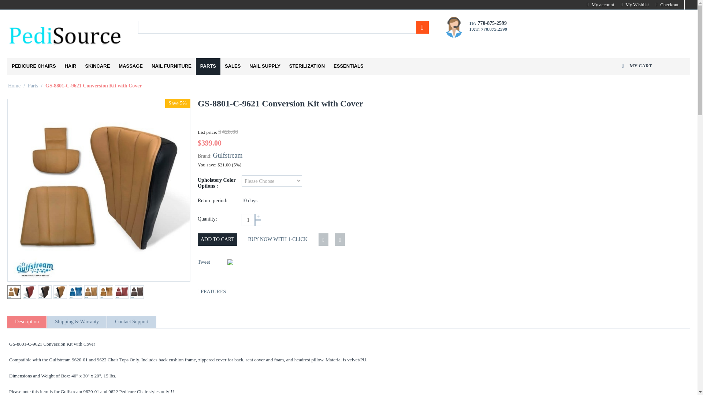  I want to click on Search, so click(423, 27).